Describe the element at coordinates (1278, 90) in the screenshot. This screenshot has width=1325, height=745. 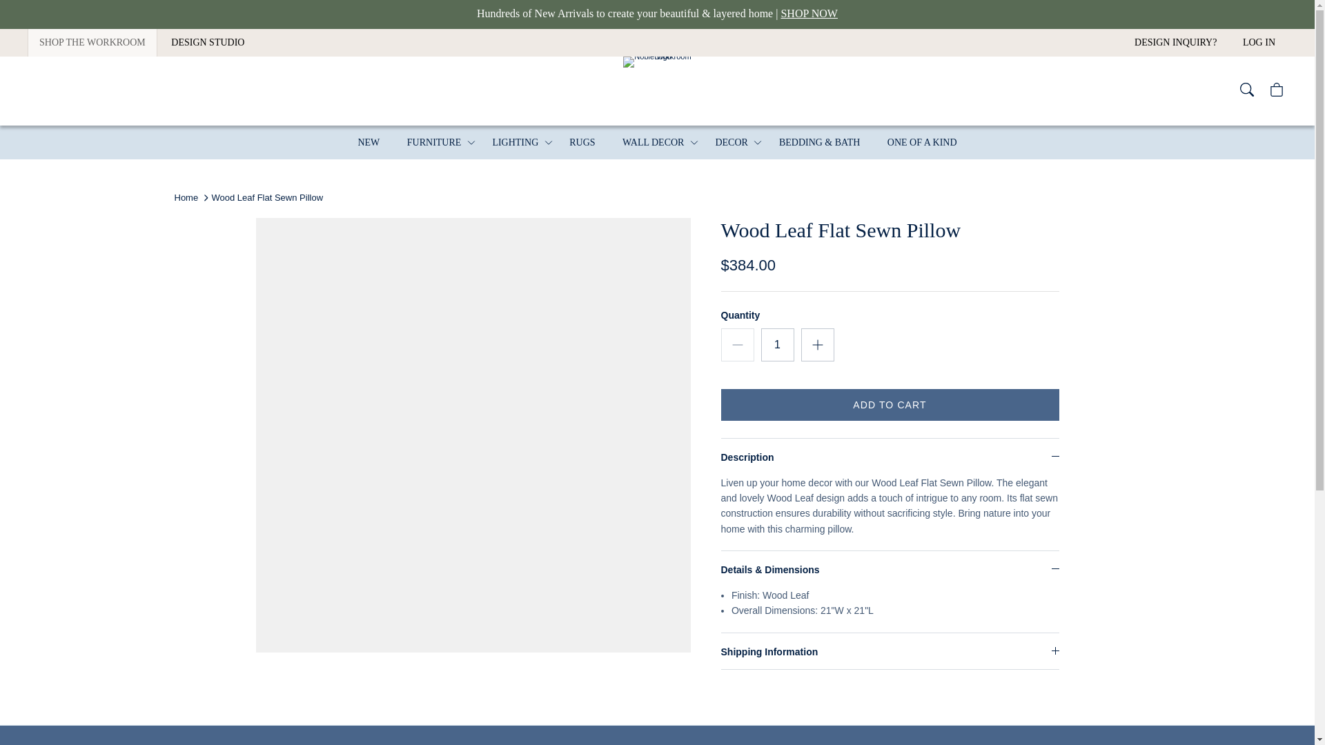
I see `Cart` at that location.